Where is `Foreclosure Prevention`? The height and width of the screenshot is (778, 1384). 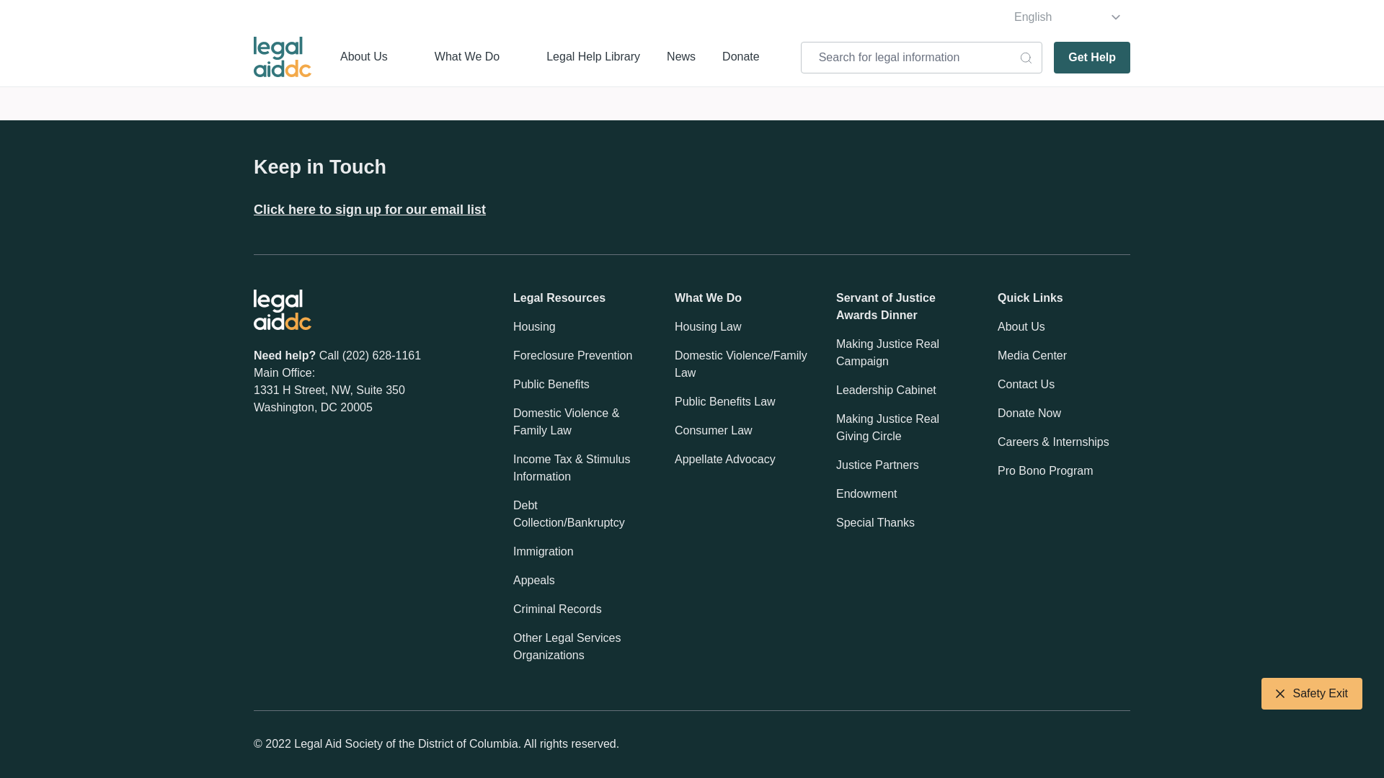 Foreclosure Prevention is located at coordinates (572, 356).